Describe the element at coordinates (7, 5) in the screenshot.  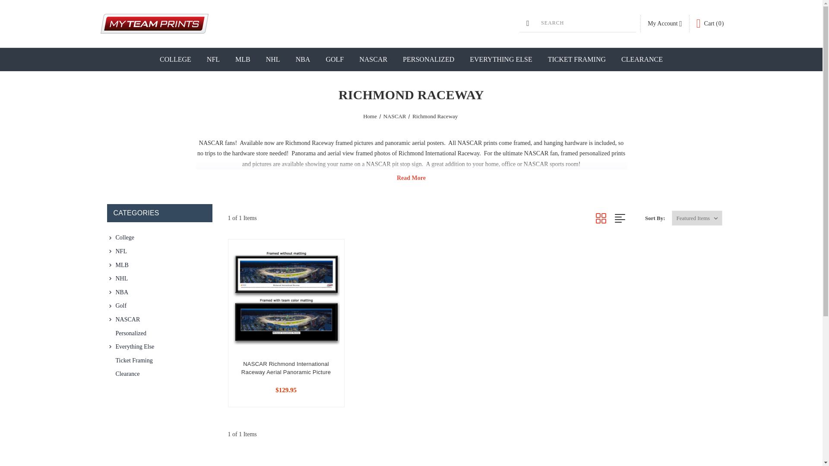
I see `Go` at that location.